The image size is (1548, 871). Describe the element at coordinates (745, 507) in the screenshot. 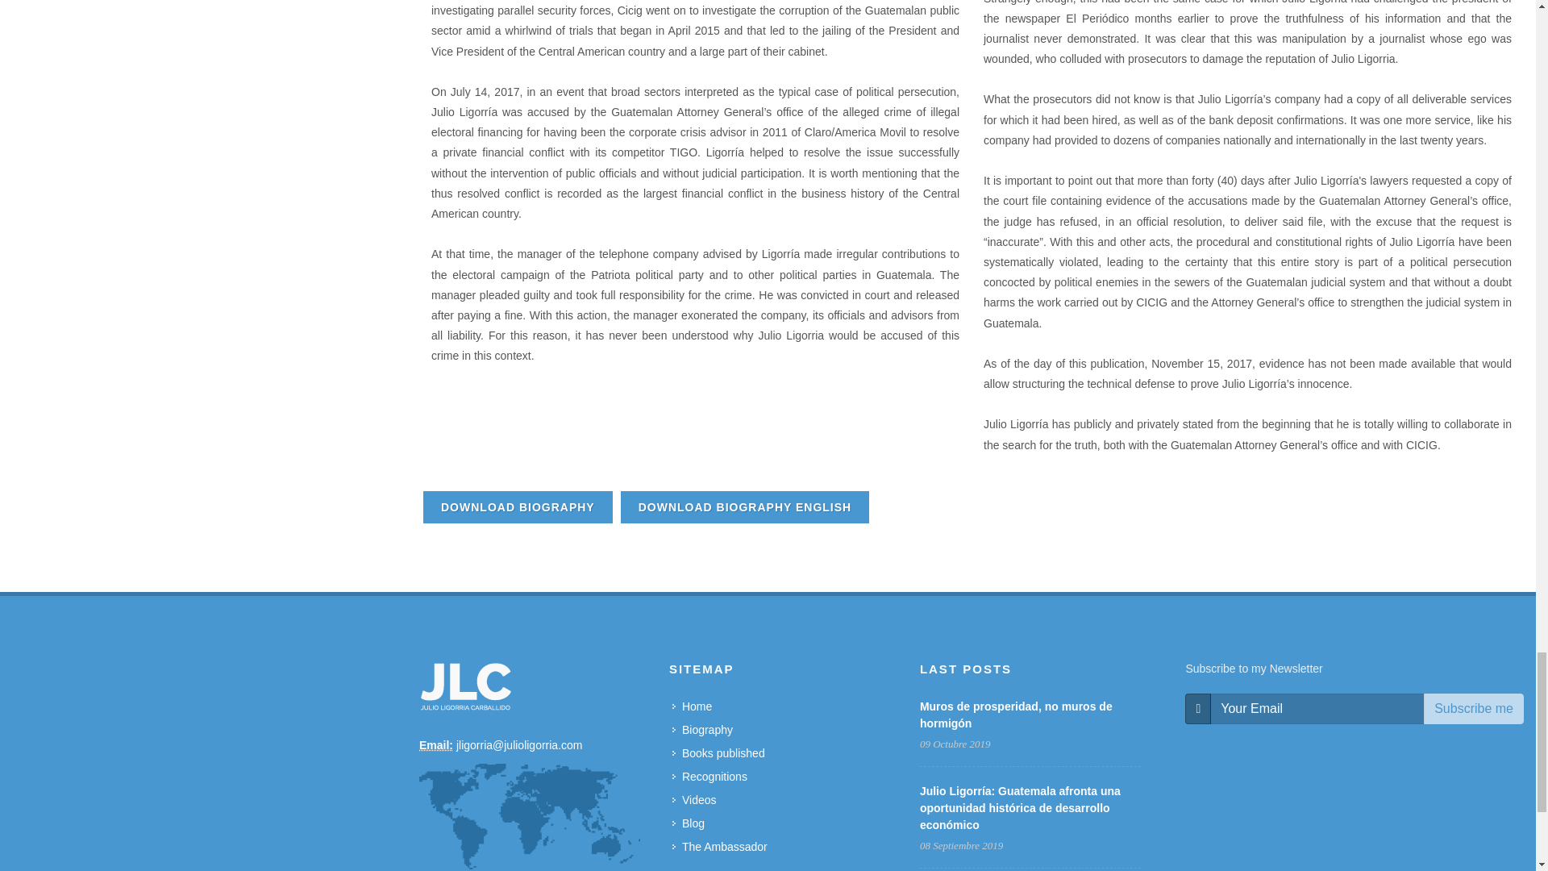

I see `DOWNLOAD BIOGRAPHY ENGLISH` at that location.